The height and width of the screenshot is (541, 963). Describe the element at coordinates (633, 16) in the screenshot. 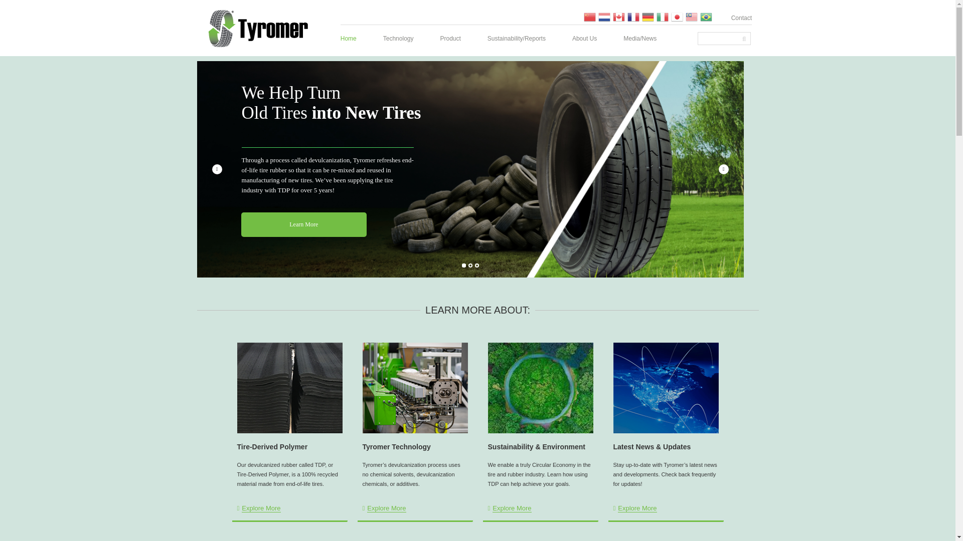

I see `French` at that location.